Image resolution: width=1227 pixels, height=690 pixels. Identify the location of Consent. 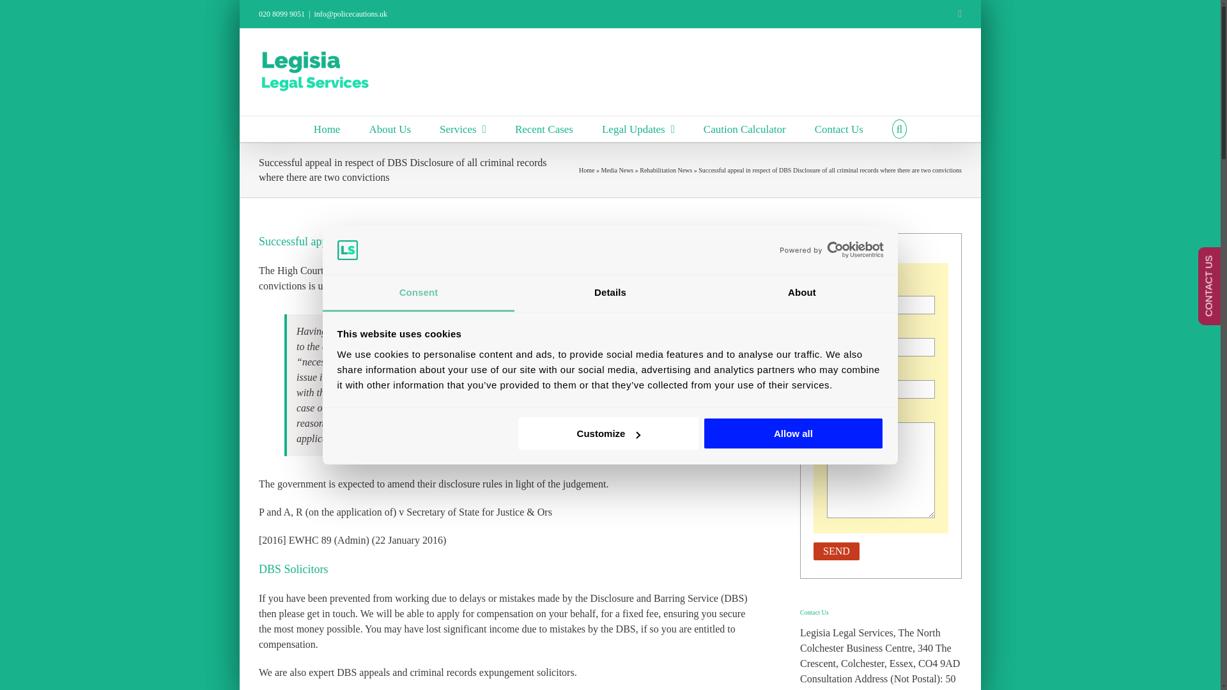
(418, 293).